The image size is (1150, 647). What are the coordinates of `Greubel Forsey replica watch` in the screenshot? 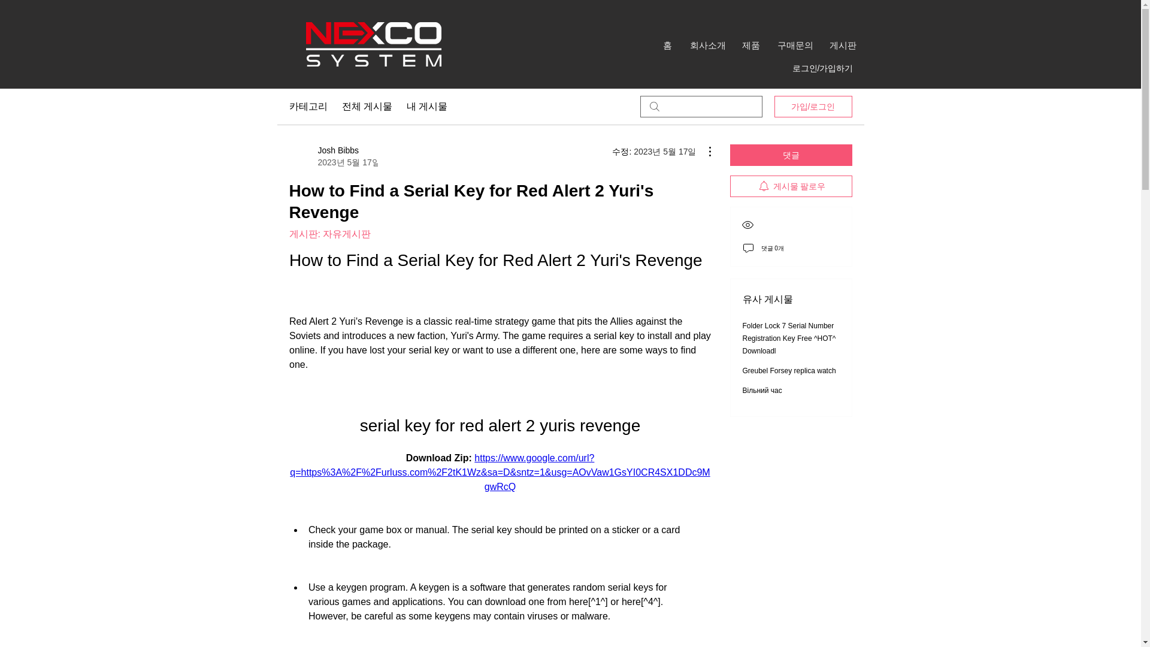 It's located at (789, 371).